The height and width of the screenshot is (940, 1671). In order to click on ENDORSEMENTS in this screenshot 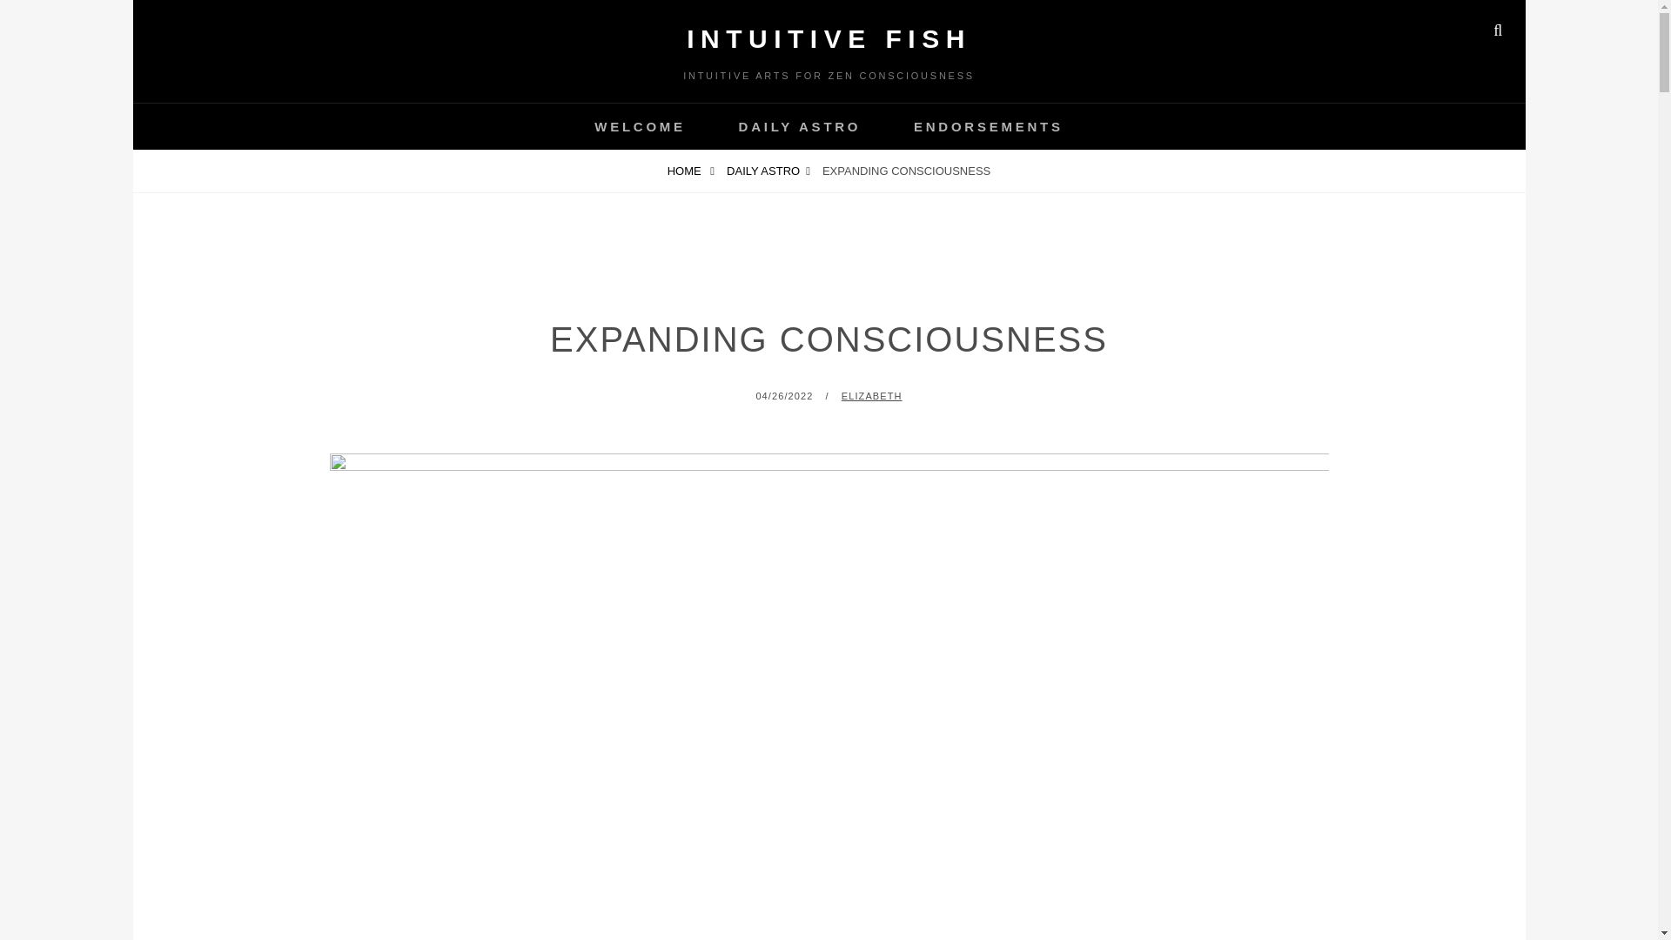, I will do `click(988, 125)`.